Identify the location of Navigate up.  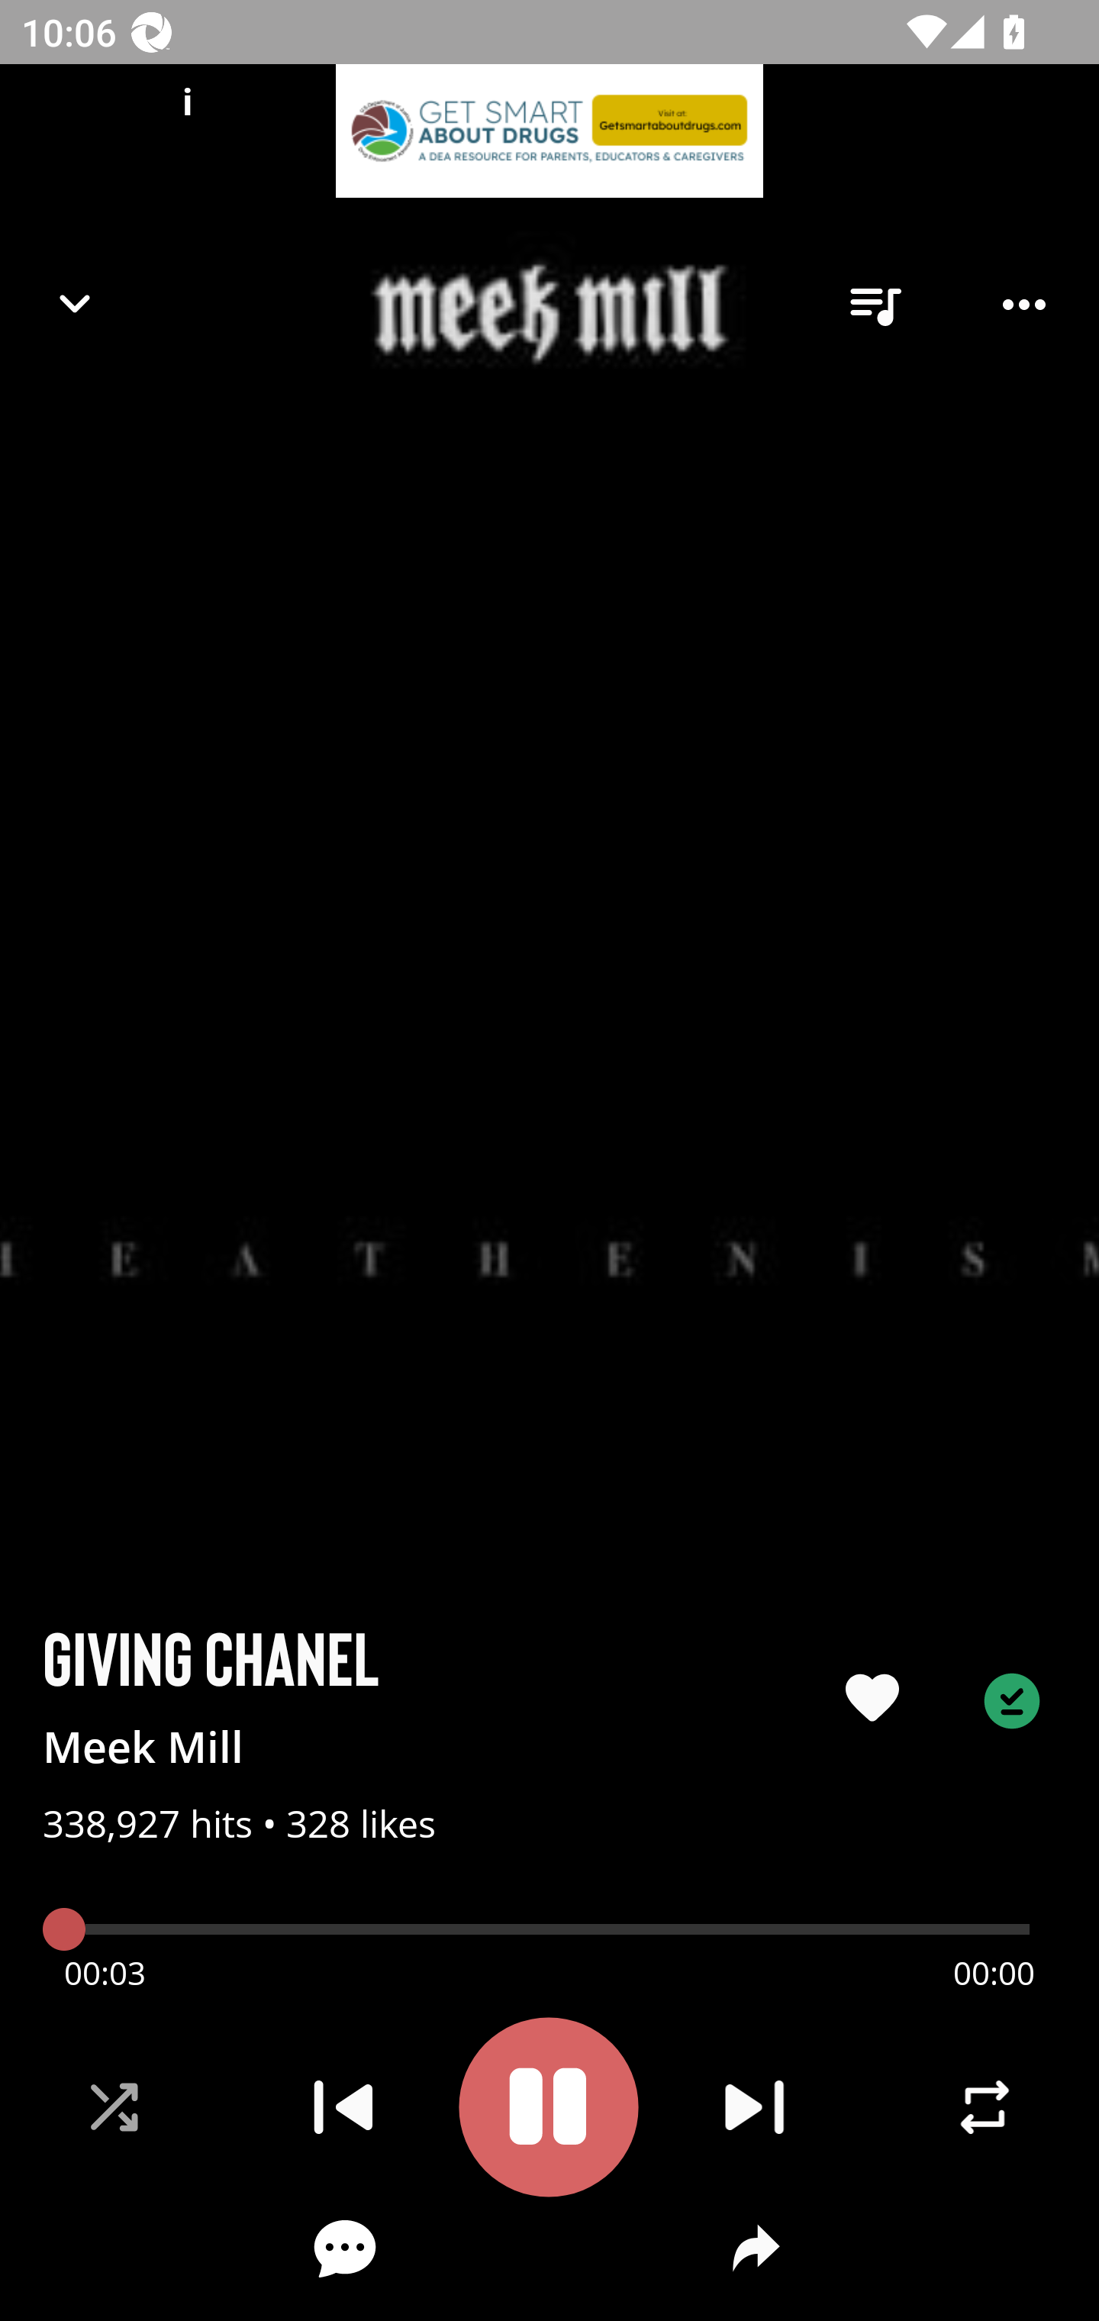
(75, 304).